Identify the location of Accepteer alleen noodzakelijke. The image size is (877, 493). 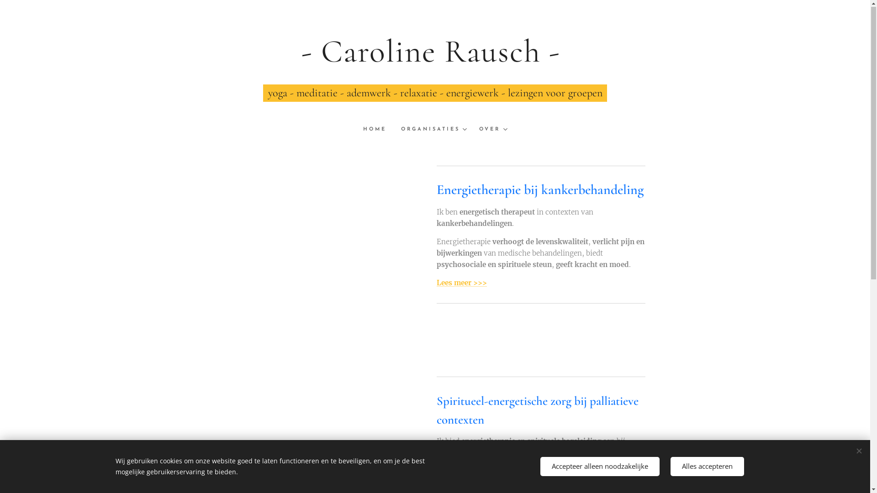
(599, 467).